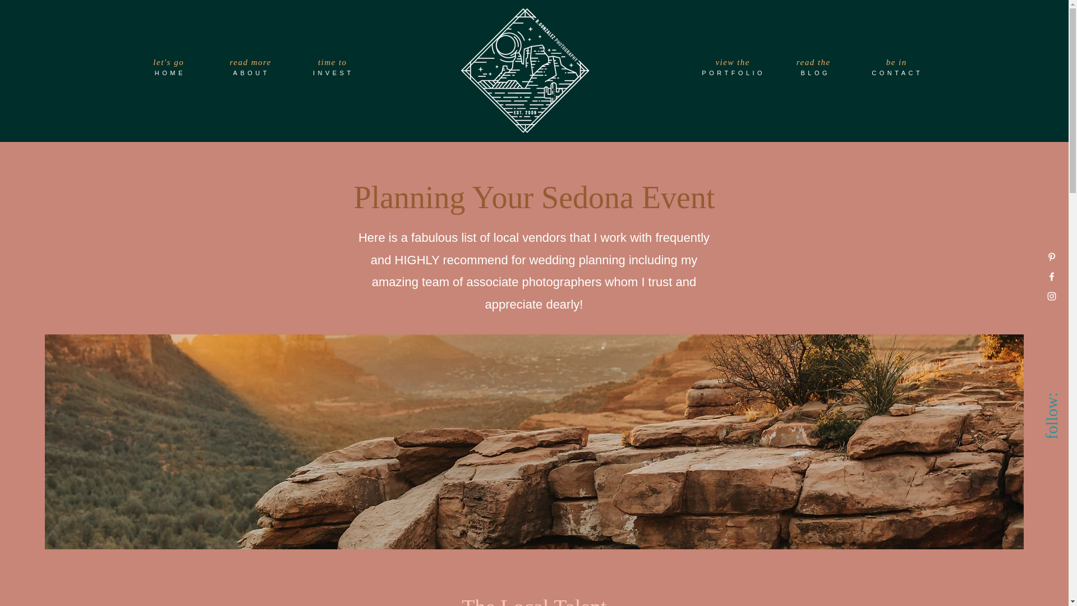  Describe the element at coordinates (898, 73) in the screenshot. I see `CONTACT` at that location.